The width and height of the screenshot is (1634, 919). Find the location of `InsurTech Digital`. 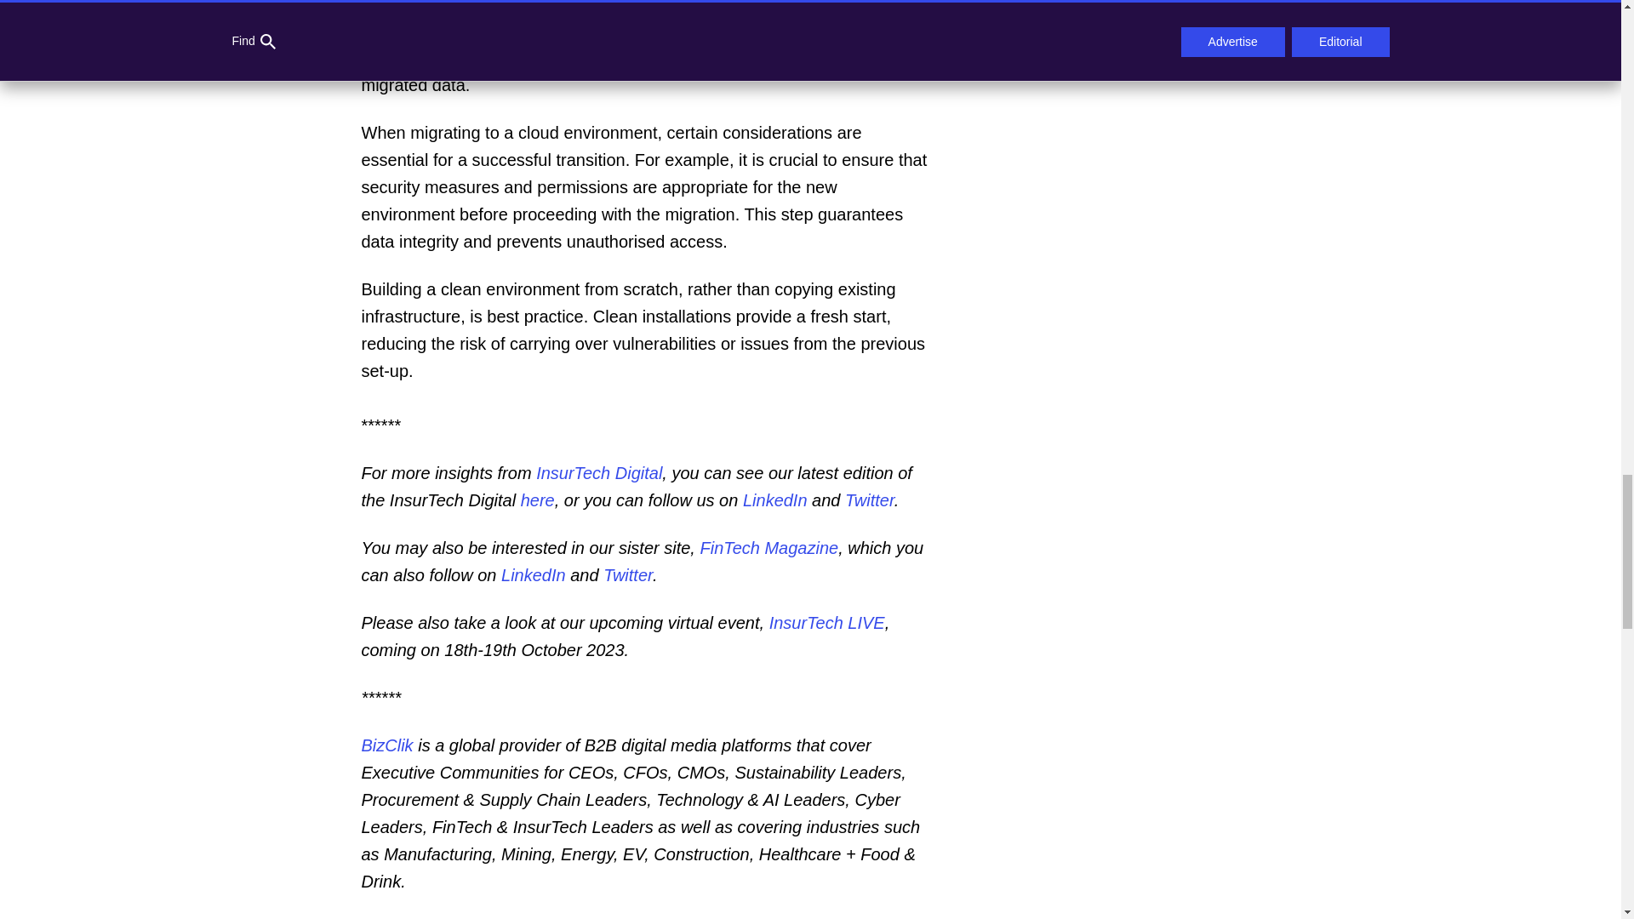

InsurTech Digital is located at coordinates (597, 473).